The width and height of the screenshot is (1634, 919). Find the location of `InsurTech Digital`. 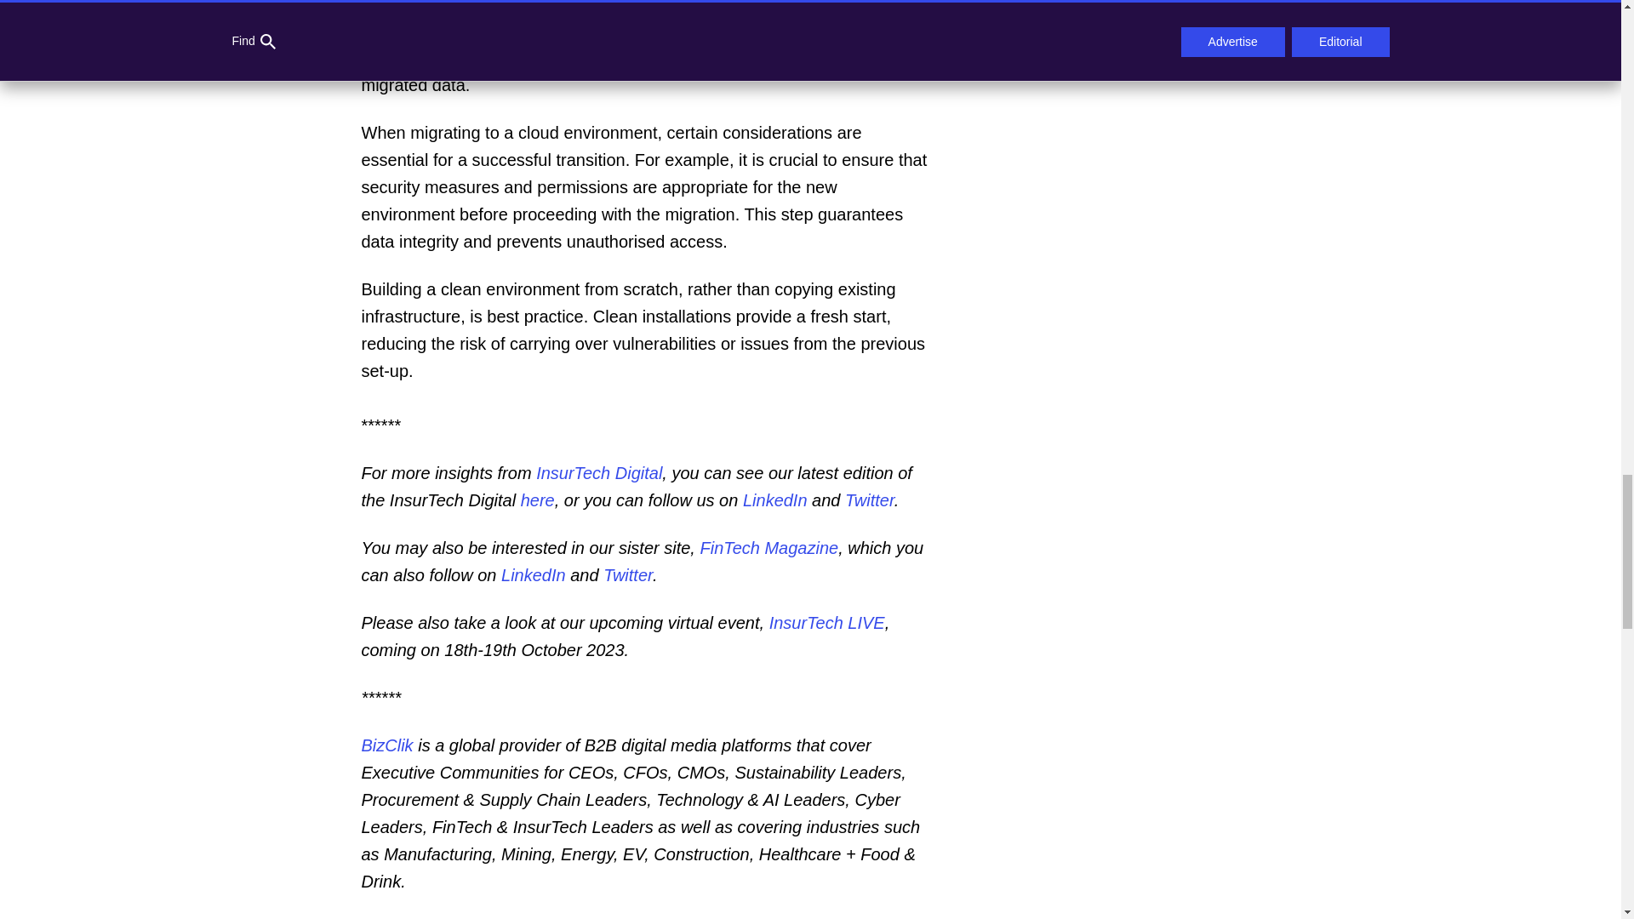

InsurTech Digital is located at coordinates (597, 473).